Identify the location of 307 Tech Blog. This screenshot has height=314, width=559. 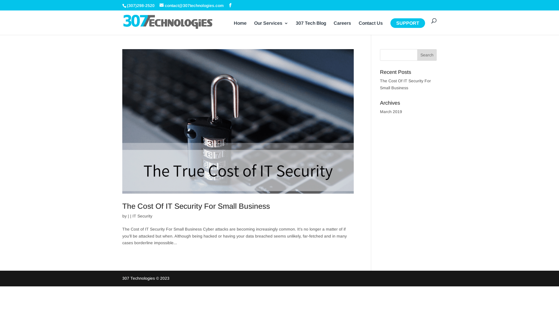
(311, 28).